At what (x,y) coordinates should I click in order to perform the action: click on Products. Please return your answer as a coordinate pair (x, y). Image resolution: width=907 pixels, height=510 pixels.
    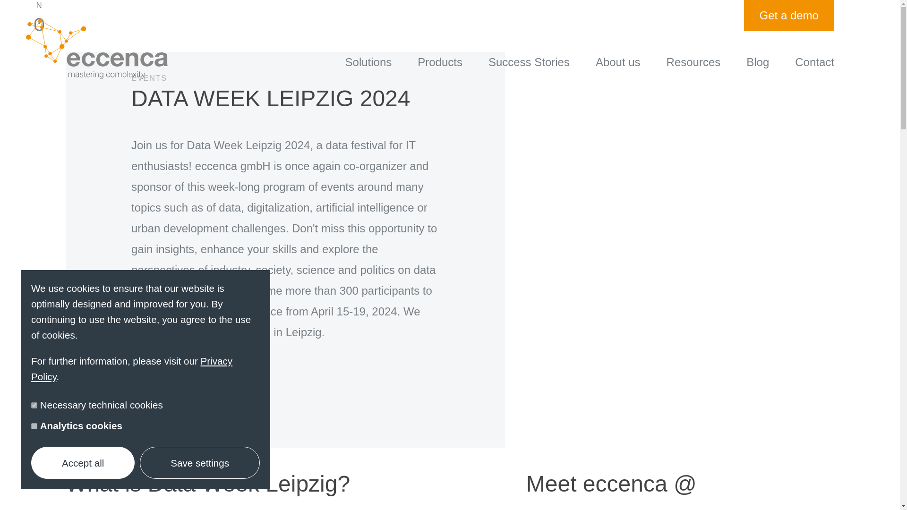
    Looking at the image, I should click on (440, 61).